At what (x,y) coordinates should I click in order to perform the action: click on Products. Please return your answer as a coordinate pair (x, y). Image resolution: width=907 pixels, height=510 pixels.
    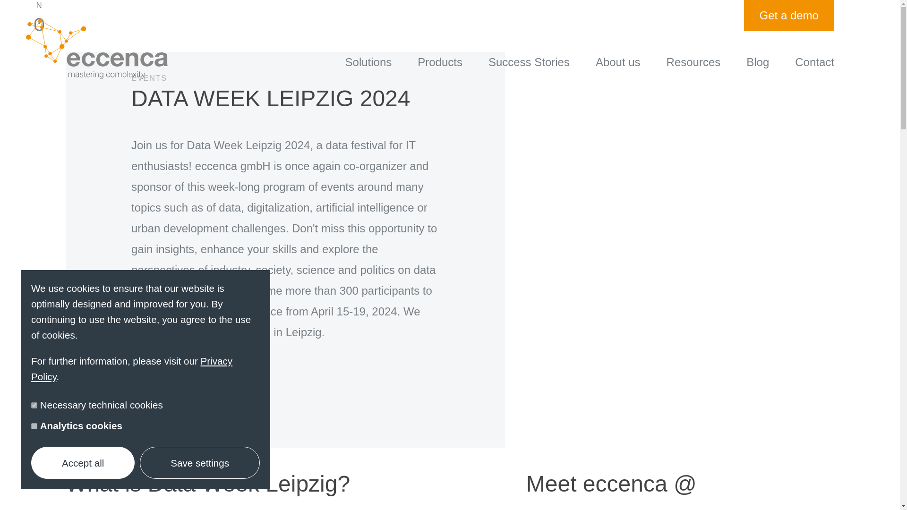
    Looking at the image, I should click on (440, 61).